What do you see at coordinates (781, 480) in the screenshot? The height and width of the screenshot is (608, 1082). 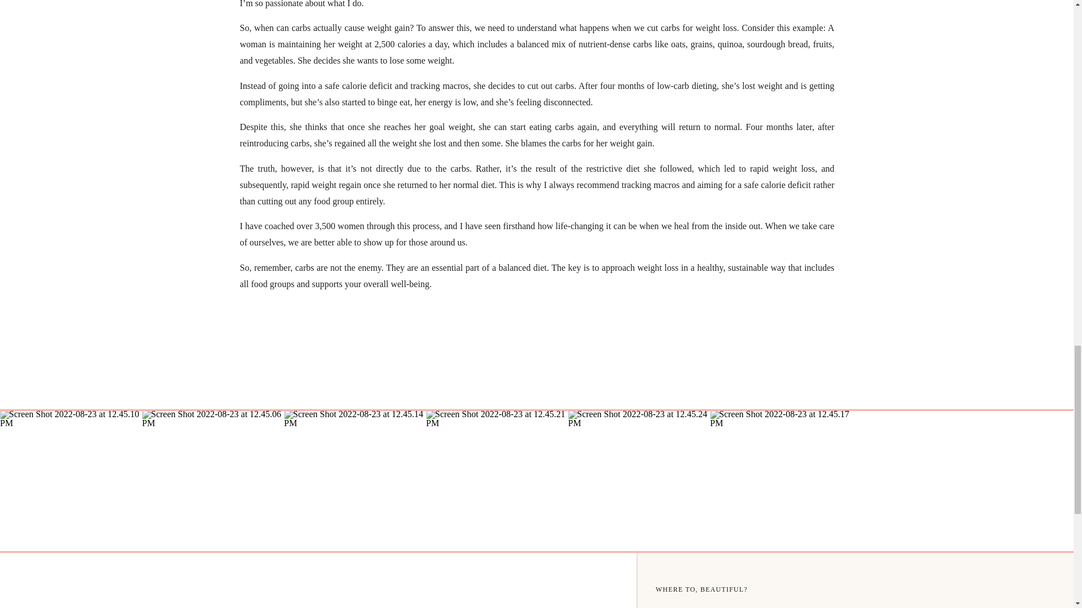 I see `Screen Shot 2022-08-23 at 12.45.17 PM` at bounding box center [781, 480].